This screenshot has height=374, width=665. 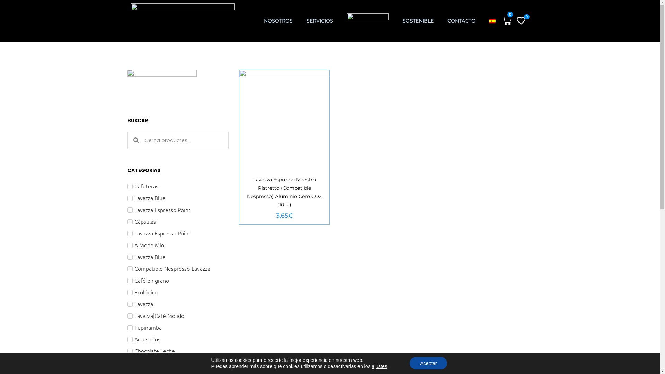 What do you see at coordinates (379, 366) in the screenshot?
I see `ajustes` at bounding box center [379, 366].